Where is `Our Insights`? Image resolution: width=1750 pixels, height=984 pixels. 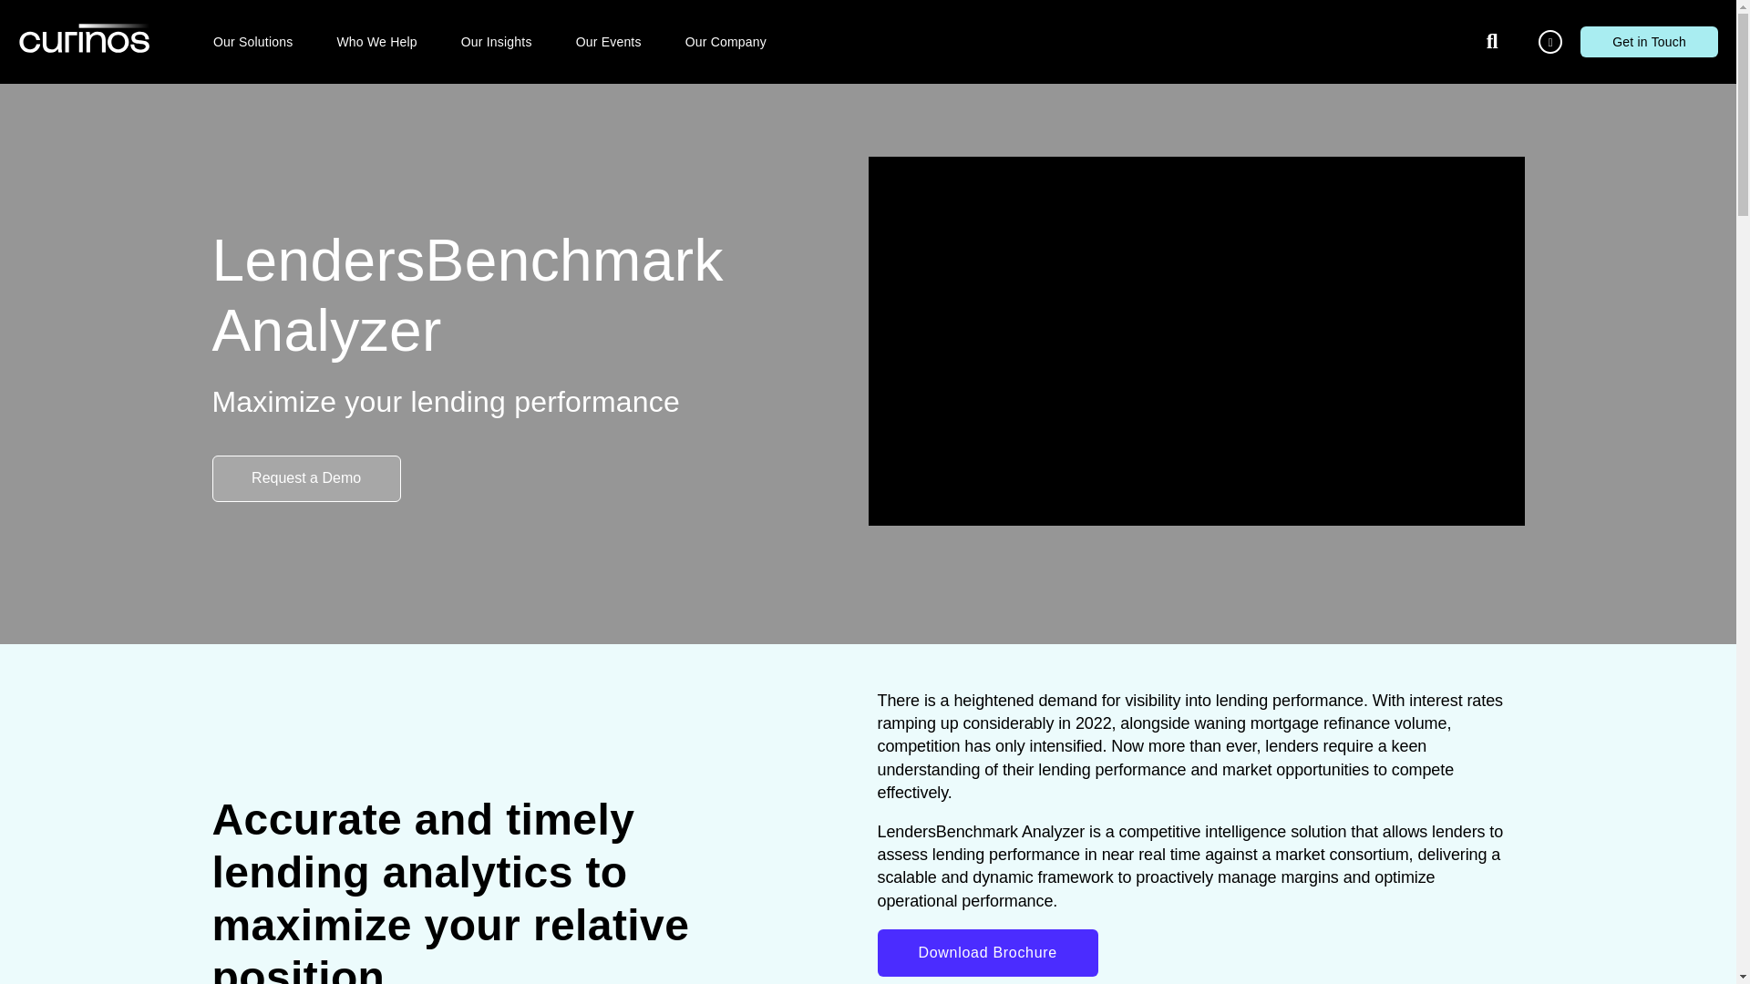
Our Insights is located at coordinates (496, 42).